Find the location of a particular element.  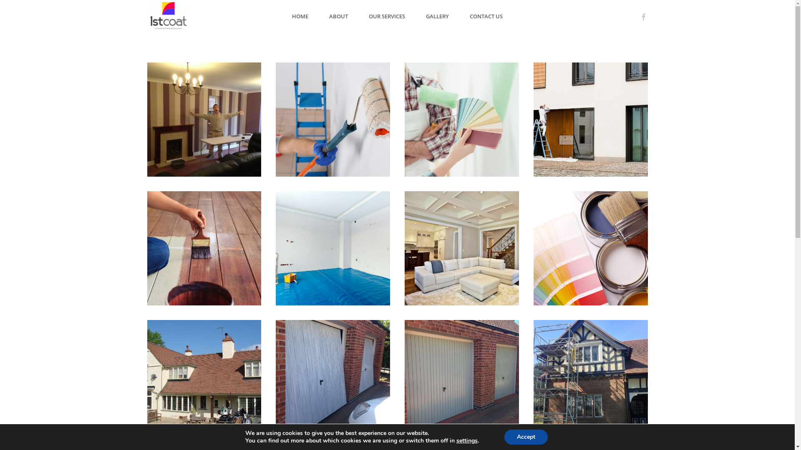

IMG 6139 E1401259589778 is located at coordinates (591, 377).